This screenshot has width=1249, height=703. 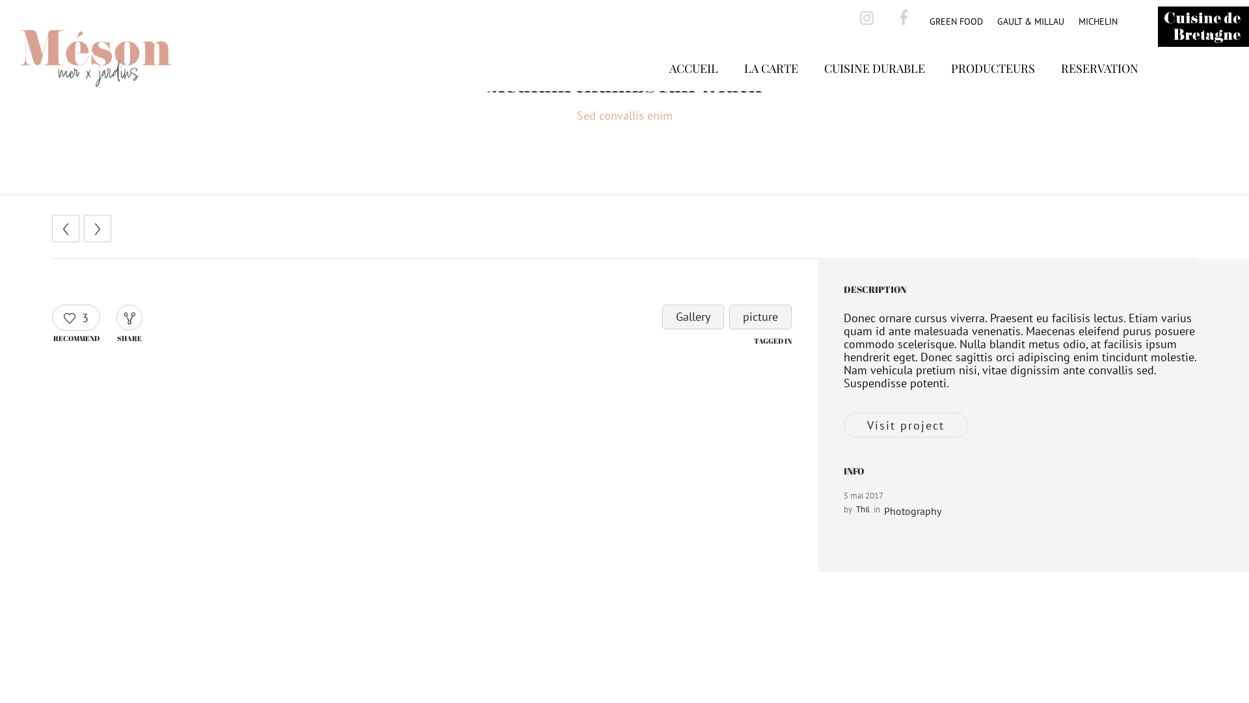 I want to click on Gallery, so click(x=693, y=317).